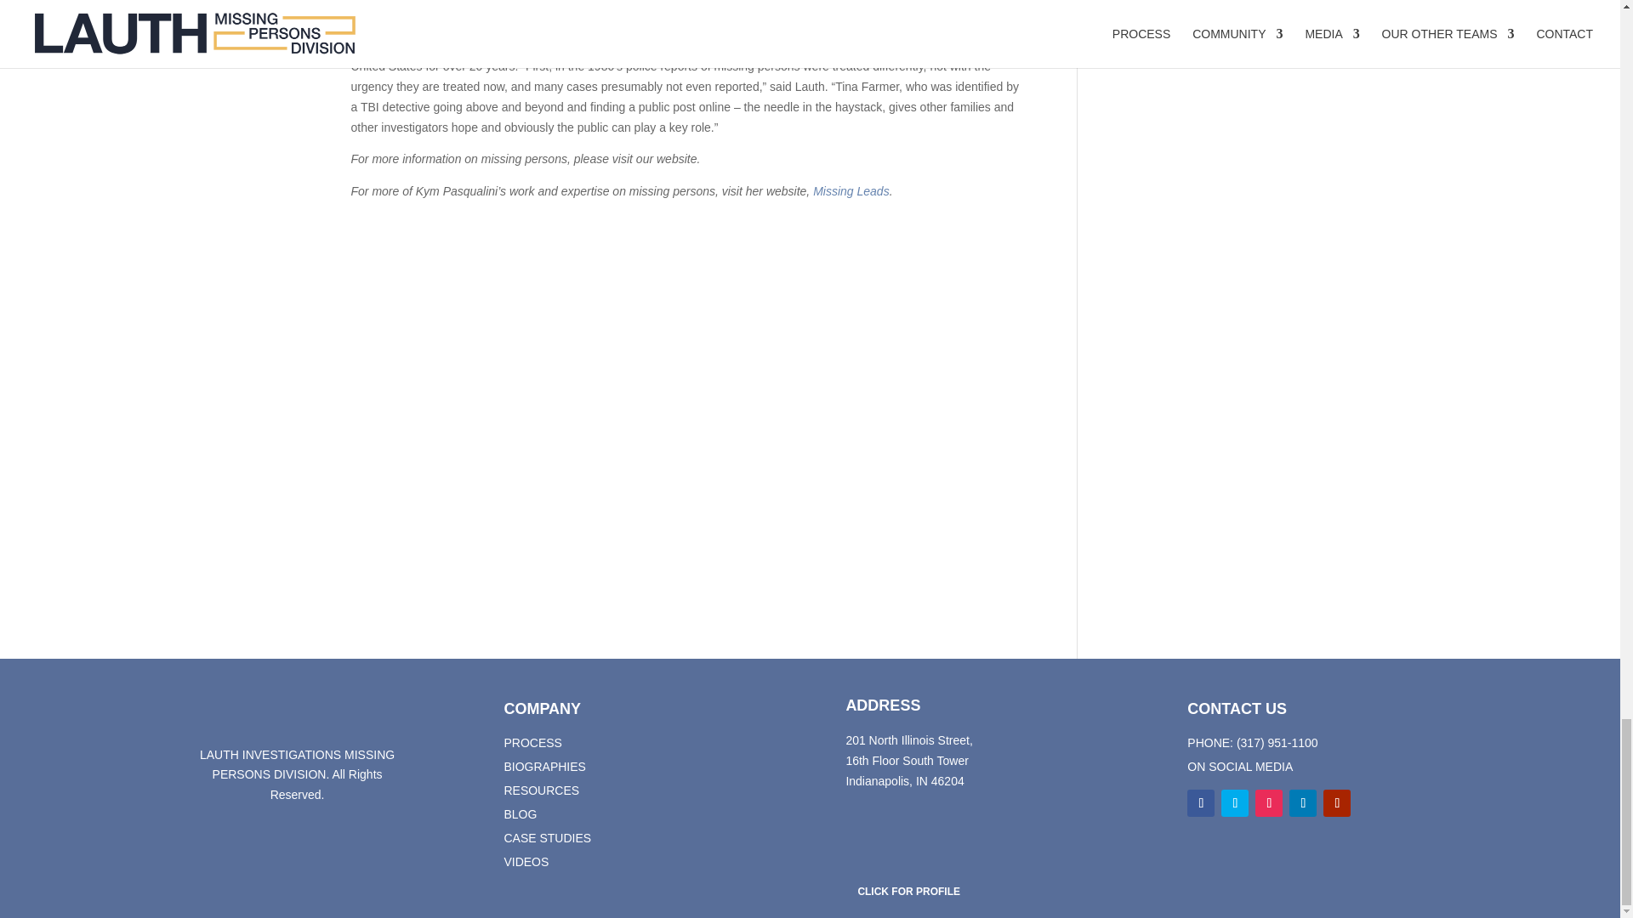 The width and height of the screenshot is (1633, 918). I want to click on CASE STUDIES, so click(547, 838).